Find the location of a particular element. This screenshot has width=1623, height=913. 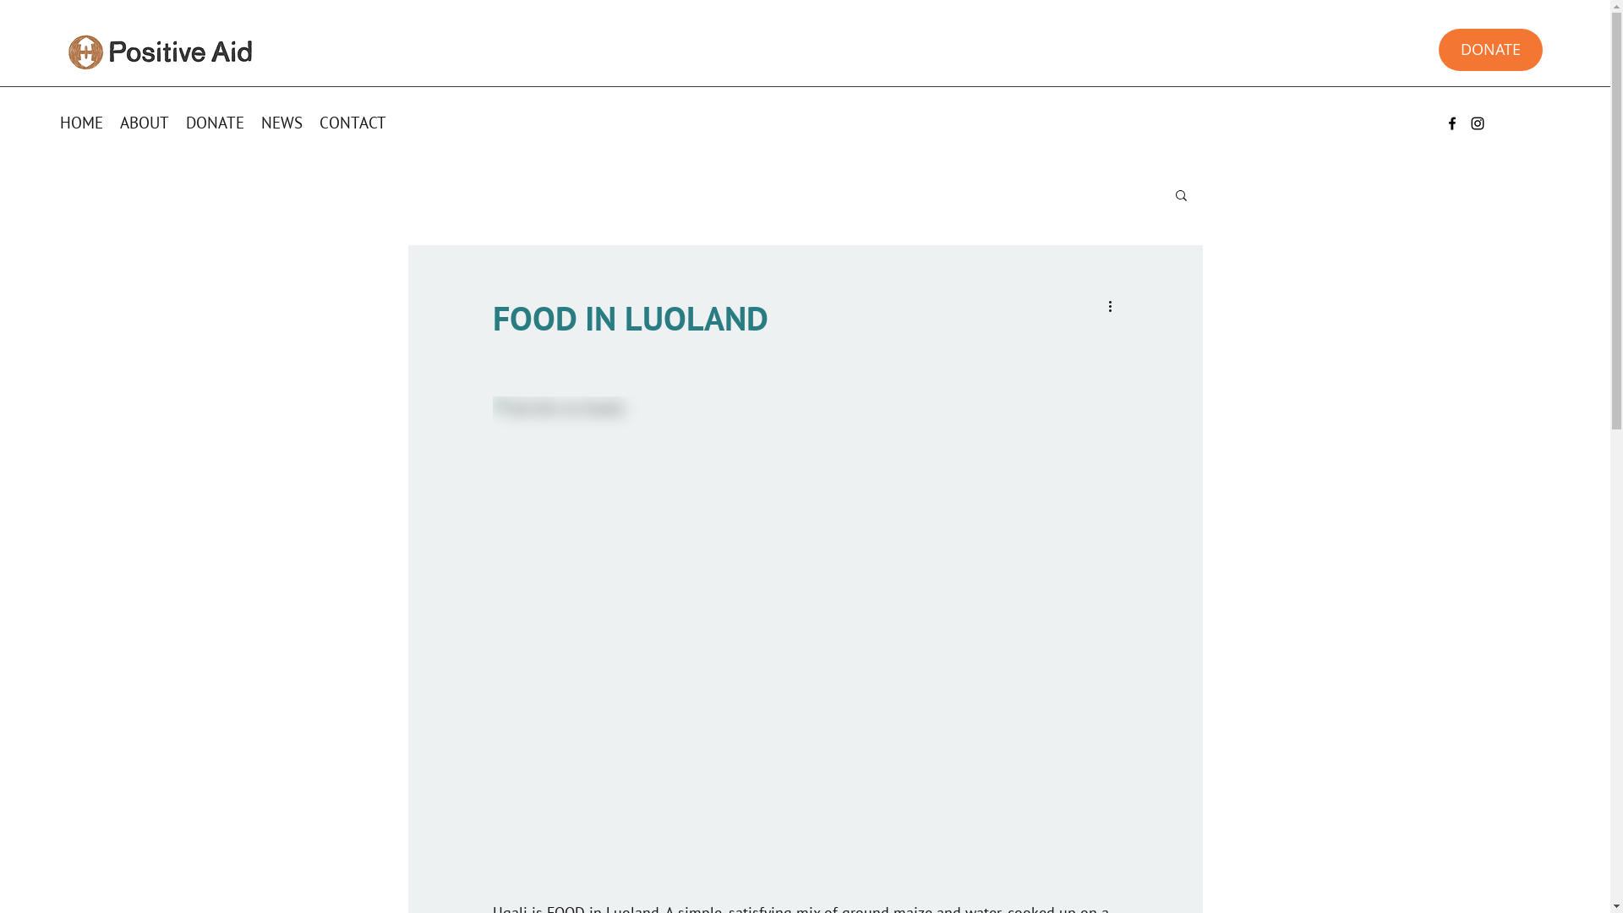

NEWS is located at coordinates (282, 123).